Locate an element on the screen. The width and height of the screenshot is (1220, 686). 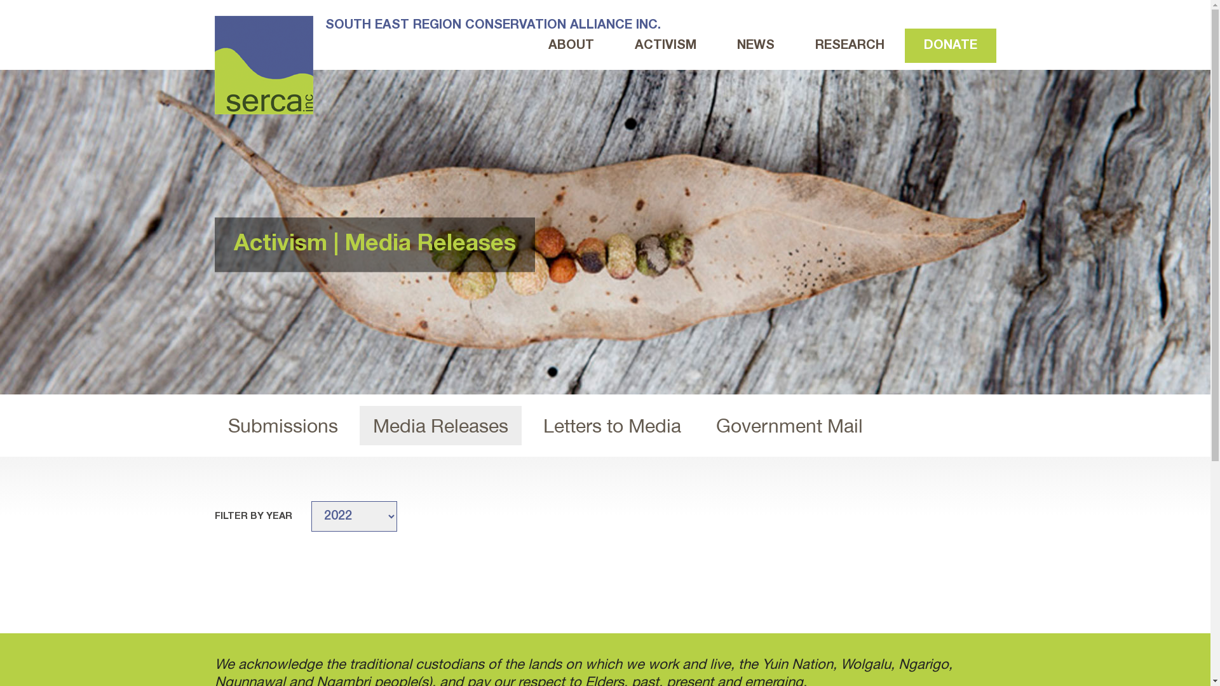
Government Mail is located at coordinates (789, 426).